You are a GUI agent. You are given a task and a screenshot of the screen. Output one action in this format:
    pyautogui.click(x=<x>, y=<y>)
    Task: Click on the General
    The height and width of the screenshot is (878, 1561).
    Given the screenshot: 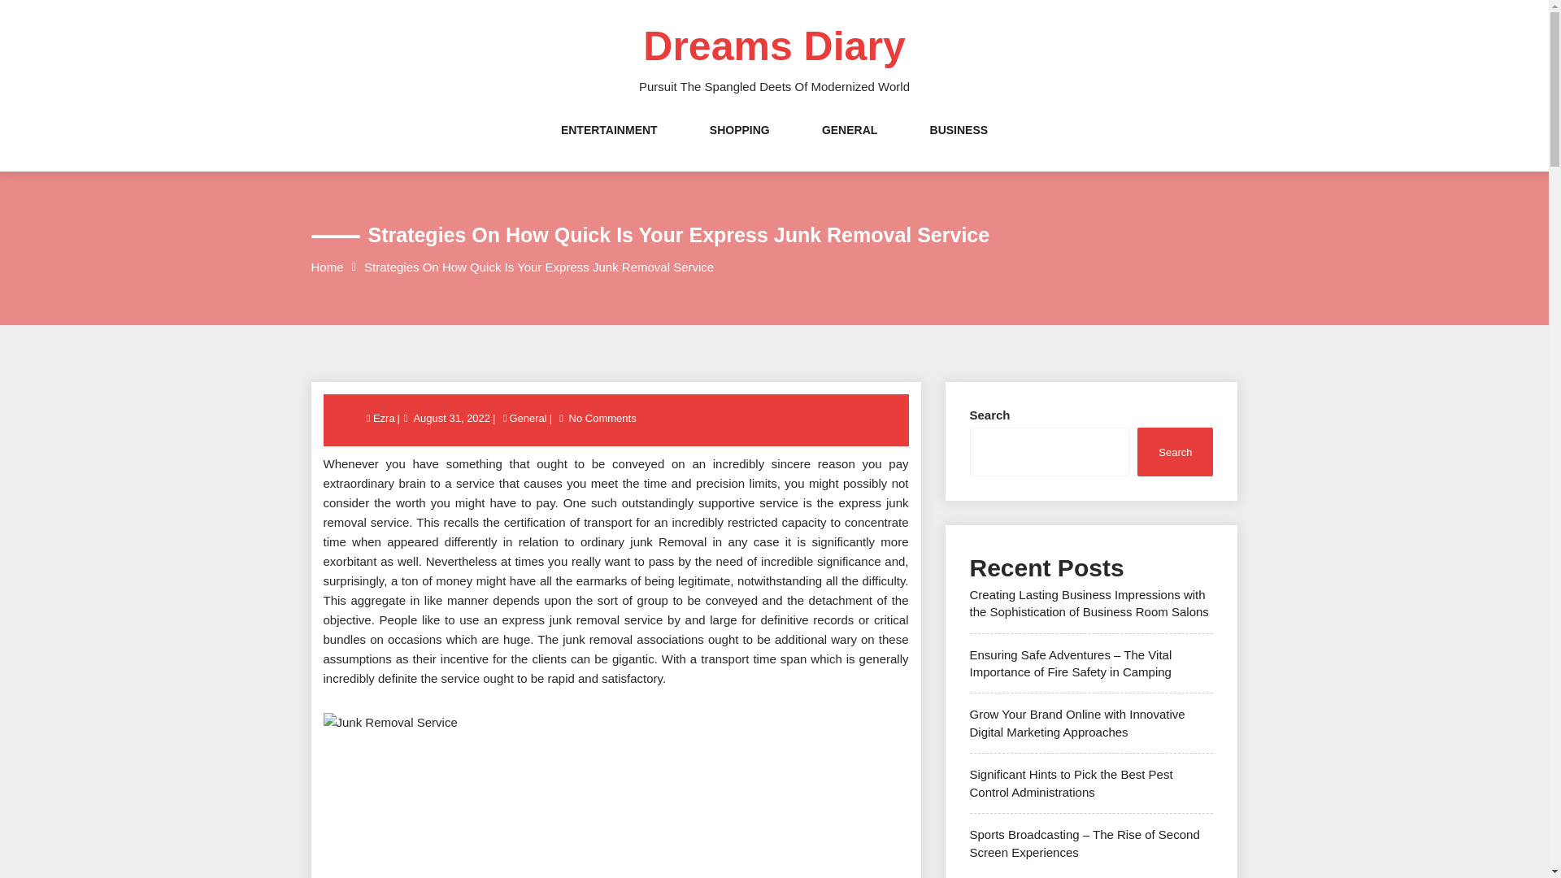 What is the action you would take?
    pyautogui.click(x=527, y=418)
    